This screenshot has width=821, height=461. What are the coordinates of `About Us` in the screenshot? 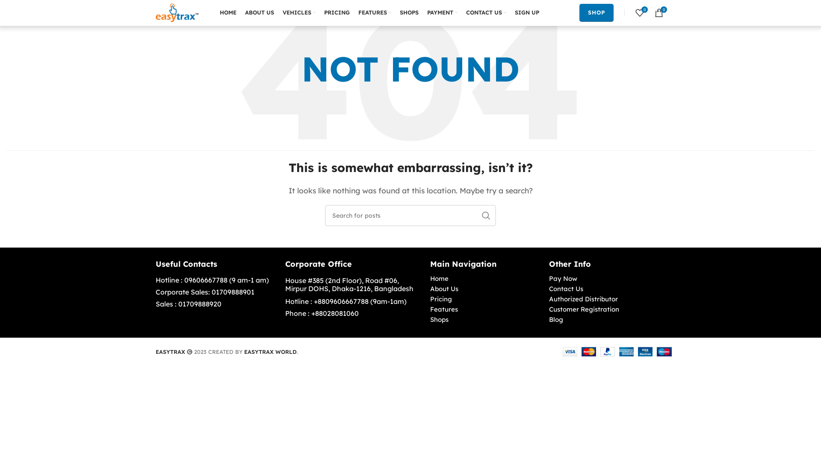 It's located at (485, 289).